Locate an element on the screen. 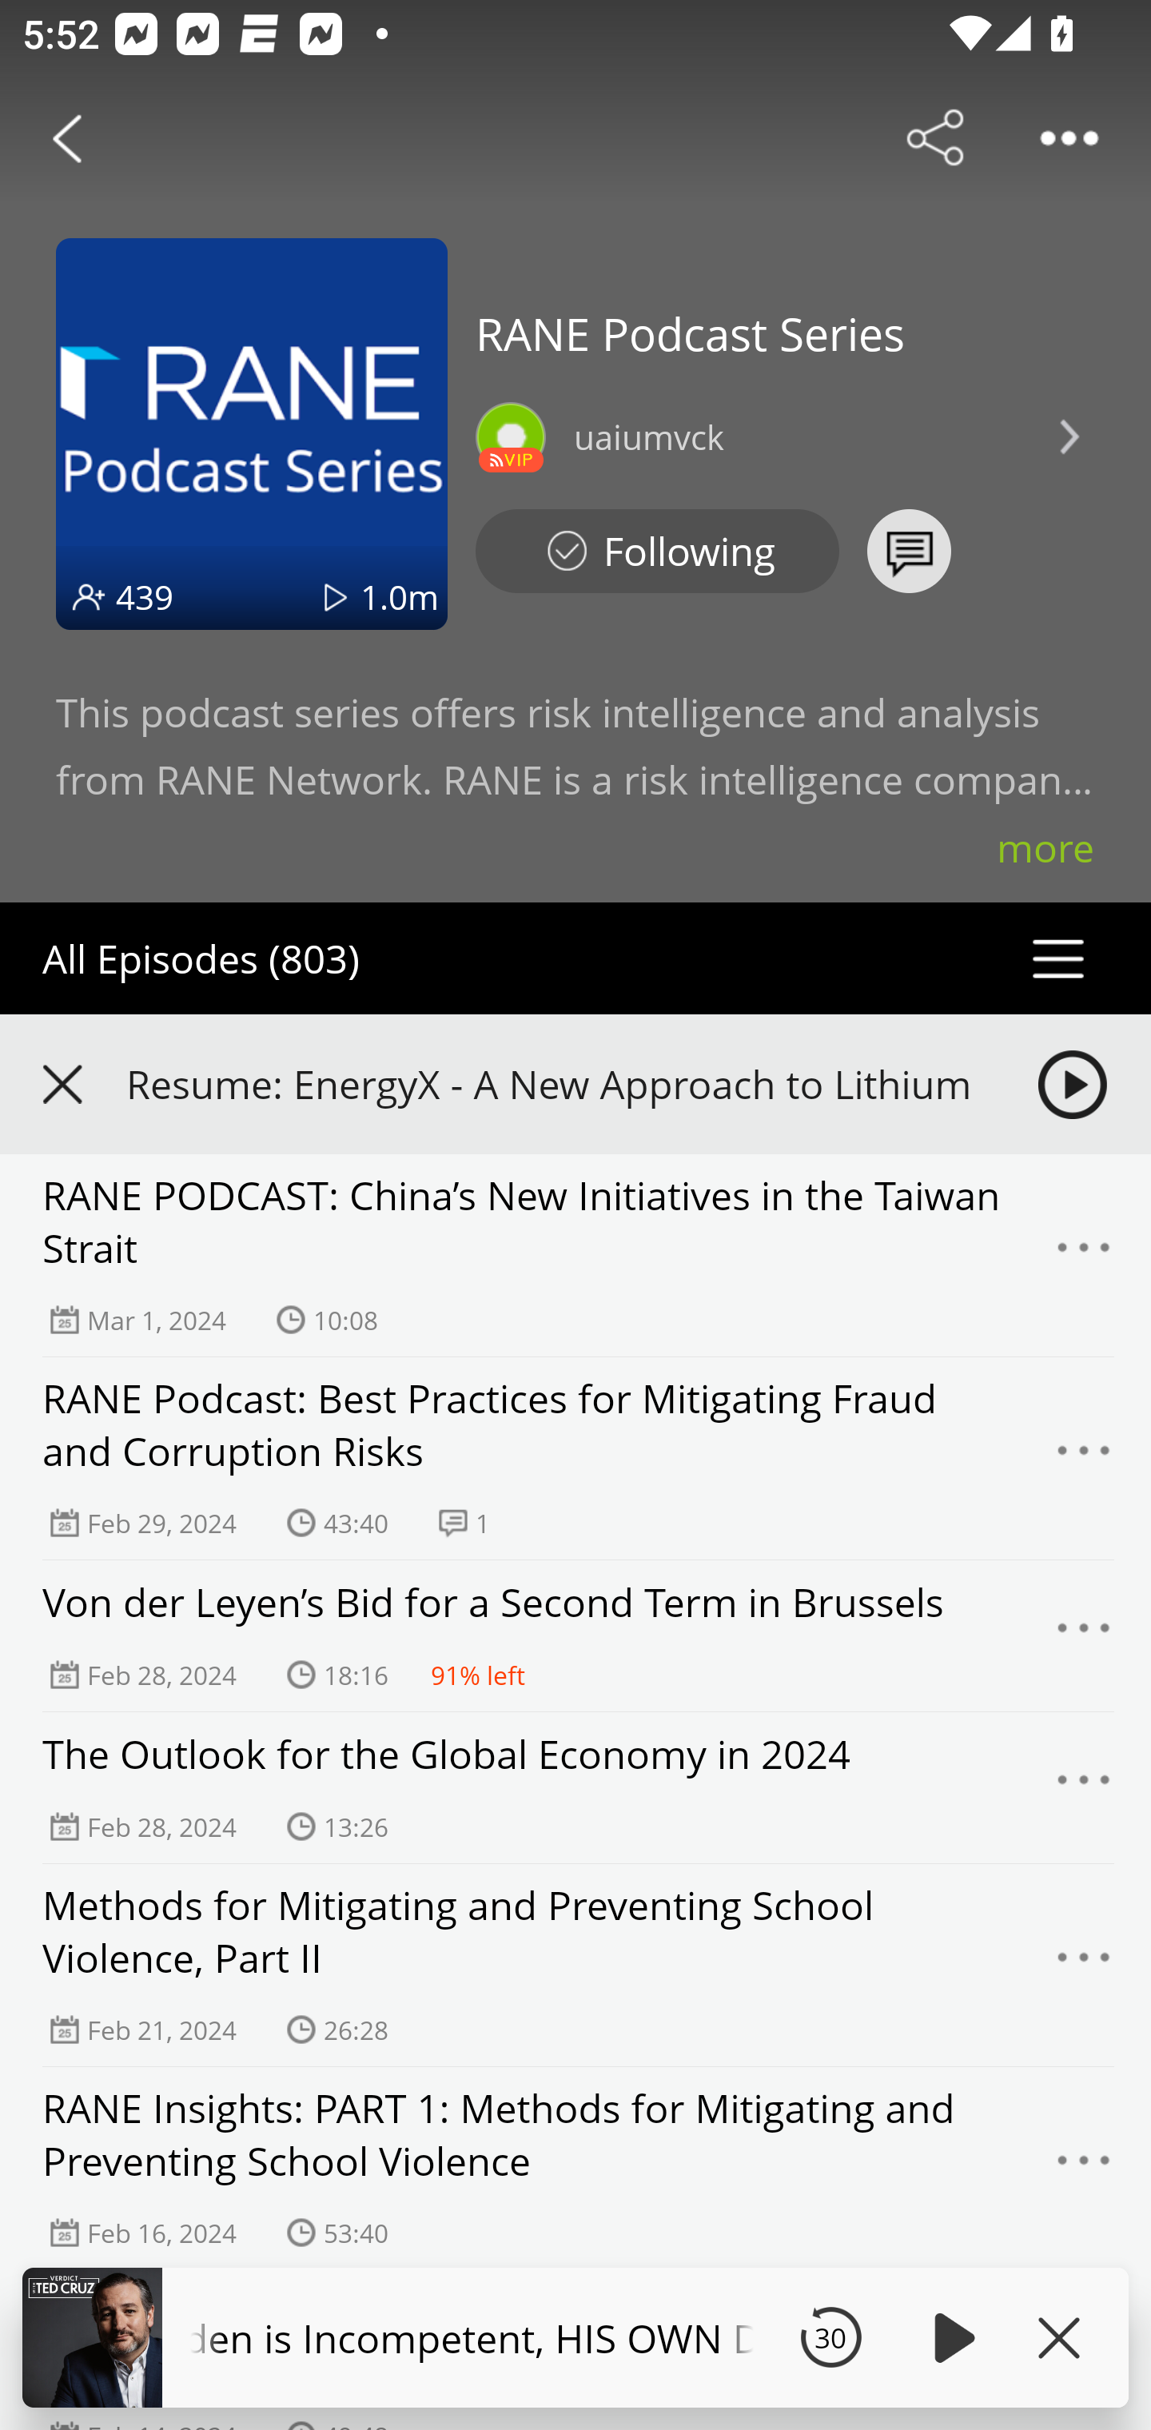  Menu is located at coordinates (1084, 2168).